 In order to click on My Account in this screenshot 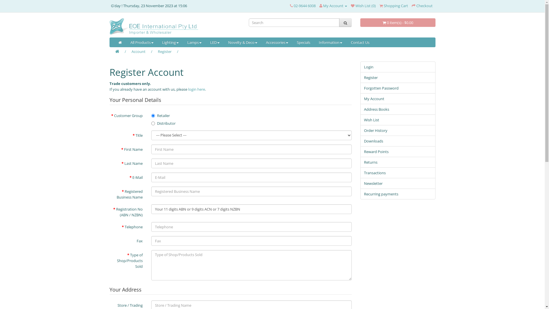, I will do `click(333, 6)`.